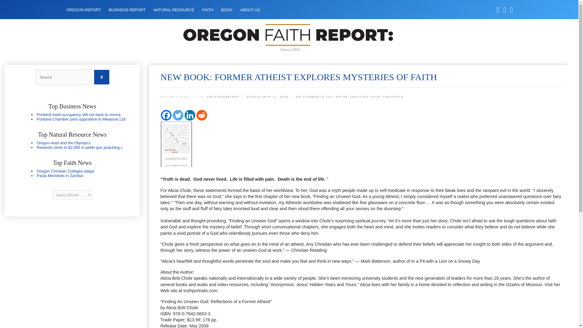 This screenshot has width=583, height=328. Describe the element at coordinates (60, 176) in the screenshot. I see `Paula Ministries in Zambia` at that location.